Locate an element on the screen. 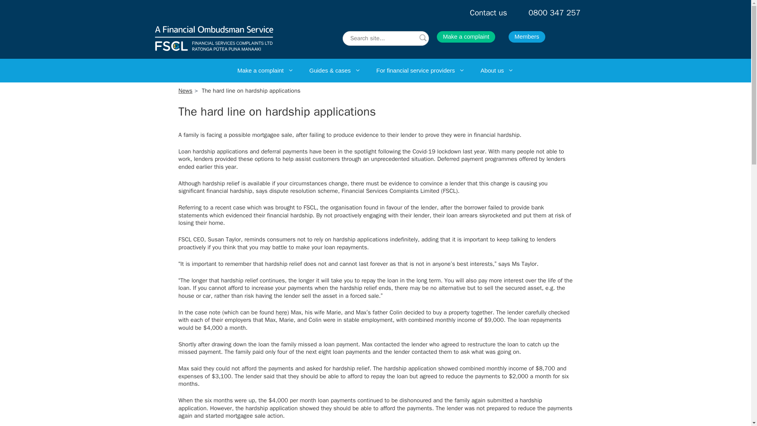 This screenshot has width=757, height=426. here is located at coordinates (281, 312).